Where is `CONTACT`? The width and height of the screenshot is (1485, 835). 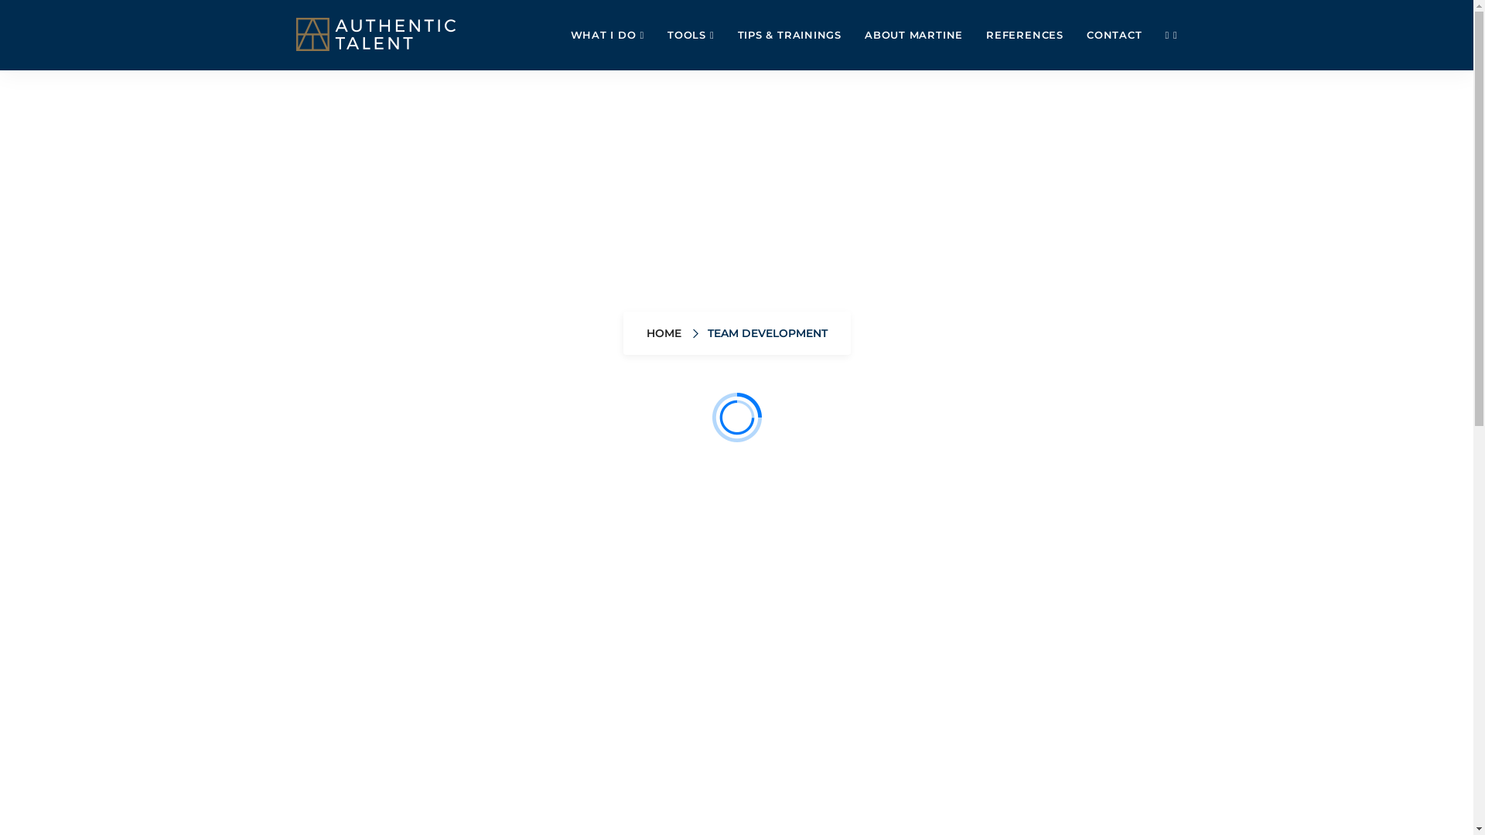
CONTACT is located at coordinates (1114, 35).